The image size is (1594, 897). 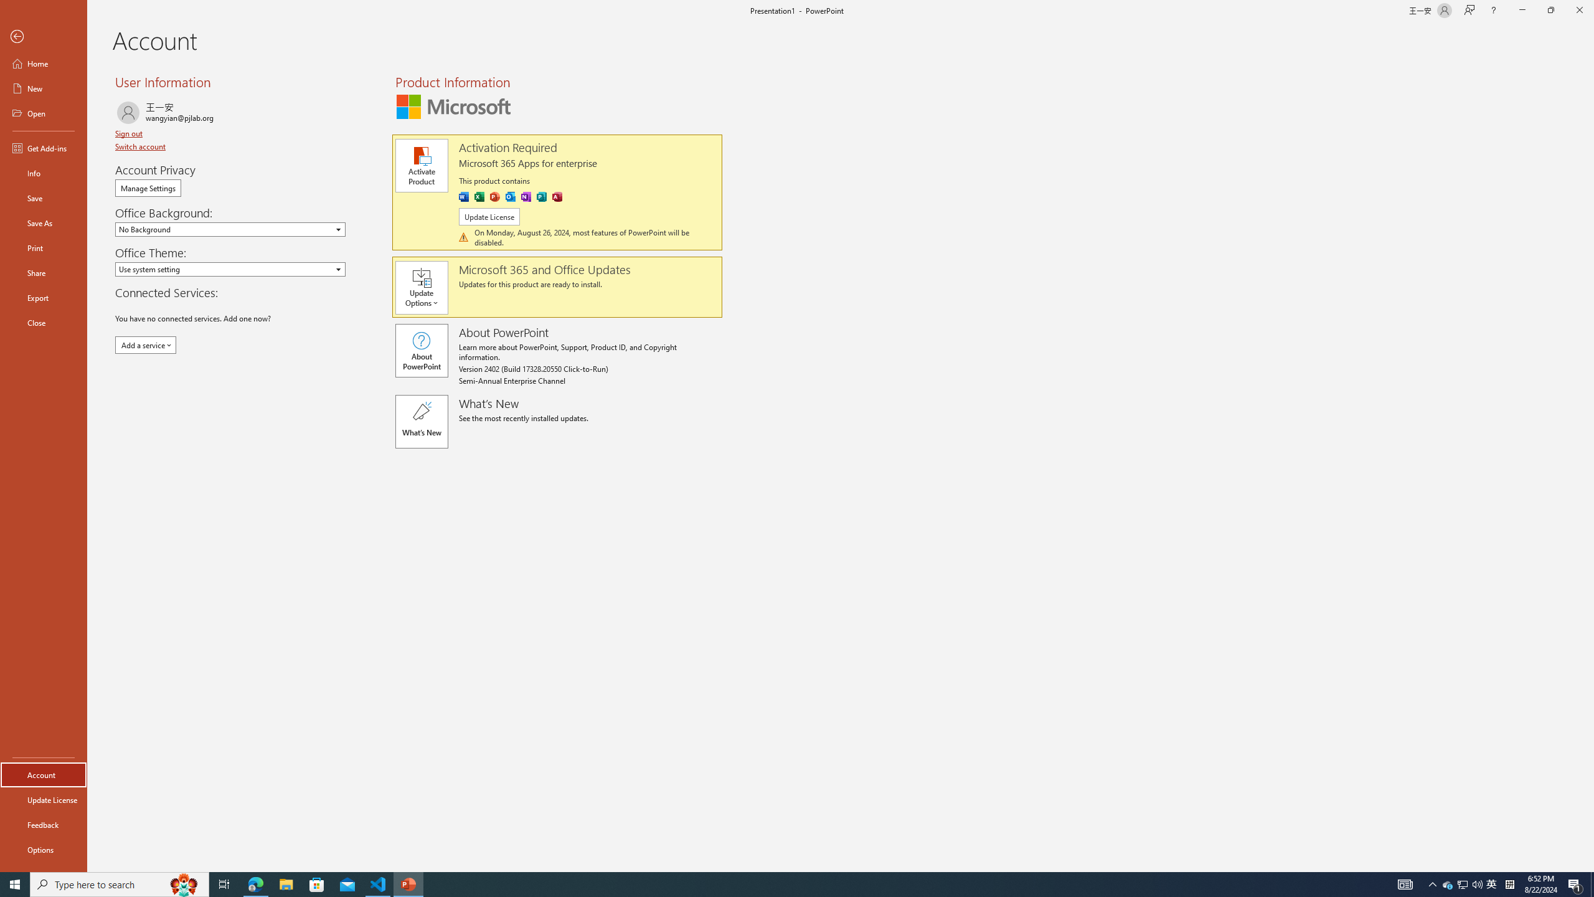 What do you see at coordinates (542, 197) in the screenshot?
I see `Publisher` at bounding box center [542, 197].